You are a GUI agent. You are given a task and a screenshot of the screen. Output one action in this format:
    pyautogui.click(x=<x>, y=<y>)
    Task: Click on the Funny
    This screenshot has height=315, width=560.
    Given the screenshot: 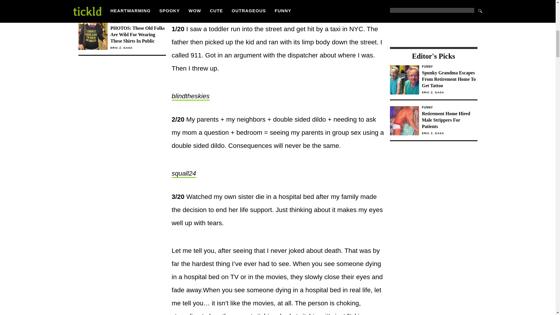 What is the action you would take?
    pyautogui.click(x=449, y=66)
    